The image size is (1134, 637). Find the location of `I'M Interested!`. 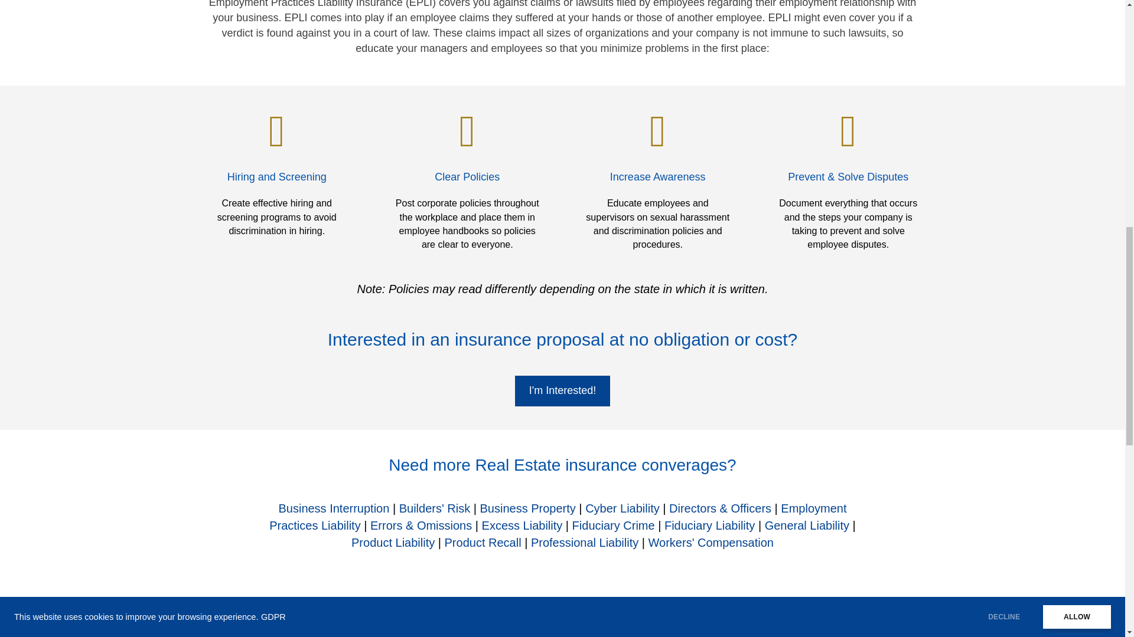

I'M Interested! is located at coordinates (562, 391).